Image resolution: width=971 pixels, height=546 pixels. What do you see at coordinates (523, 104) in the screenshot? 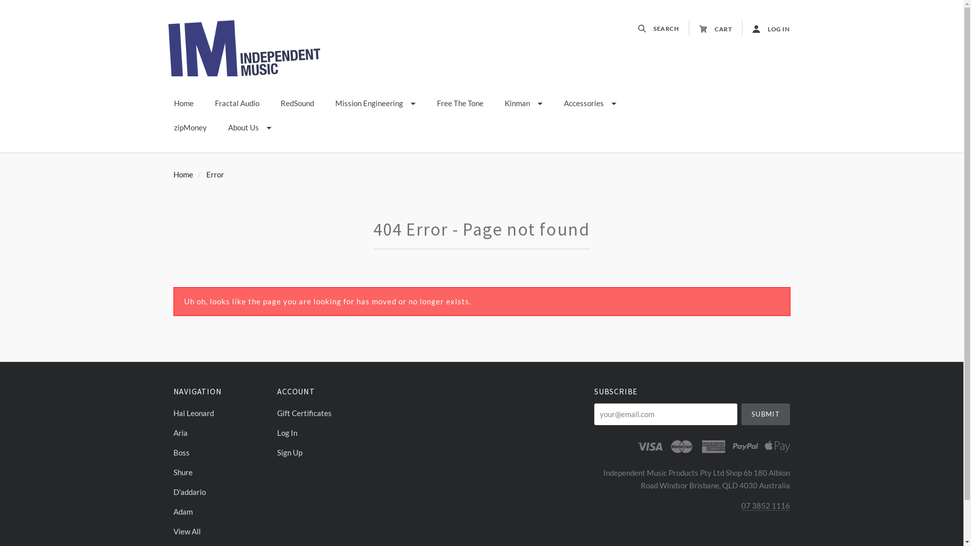
I see `Kinman` at bounding box center [523, 104].